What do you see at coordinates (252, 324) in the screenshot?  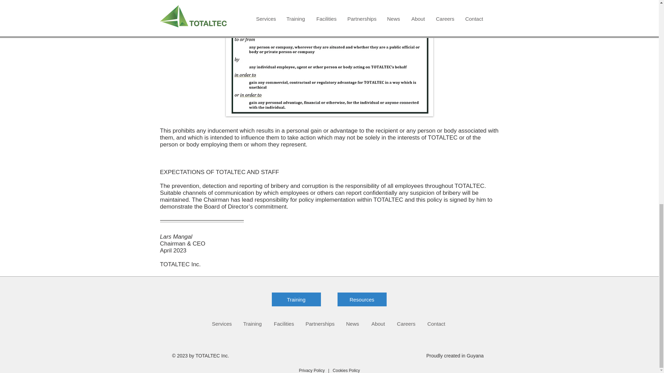 I see `Training` at bounding box center [252, 324].